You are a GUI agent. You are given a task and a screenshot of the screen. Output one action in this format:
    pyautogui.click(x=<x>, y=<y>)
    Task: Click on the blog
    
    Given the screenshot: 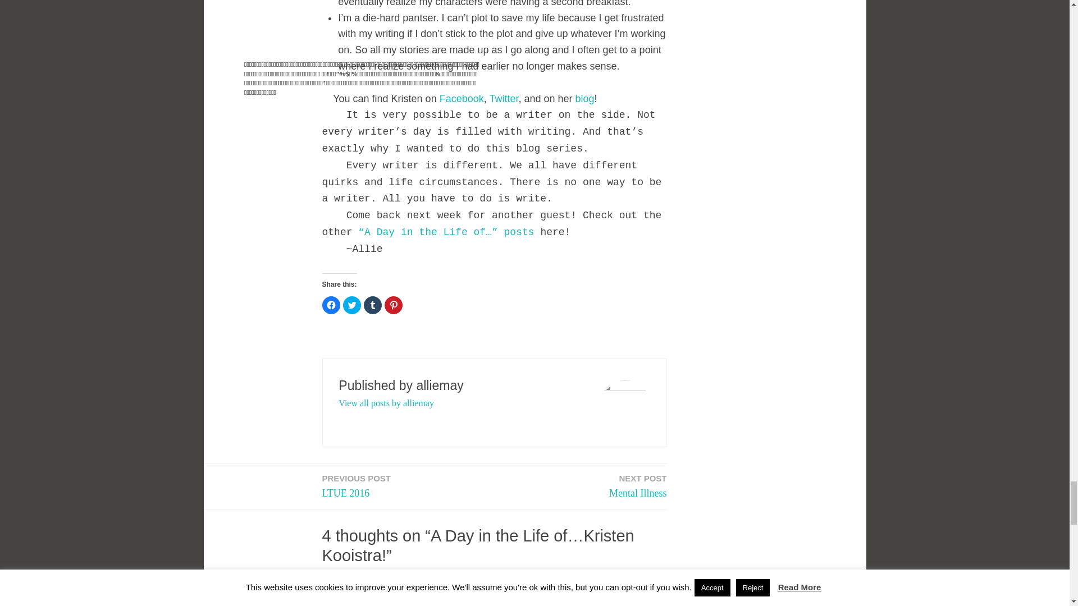 What is the action you would take?
    pyautogui.click(x=357, y=487)
    